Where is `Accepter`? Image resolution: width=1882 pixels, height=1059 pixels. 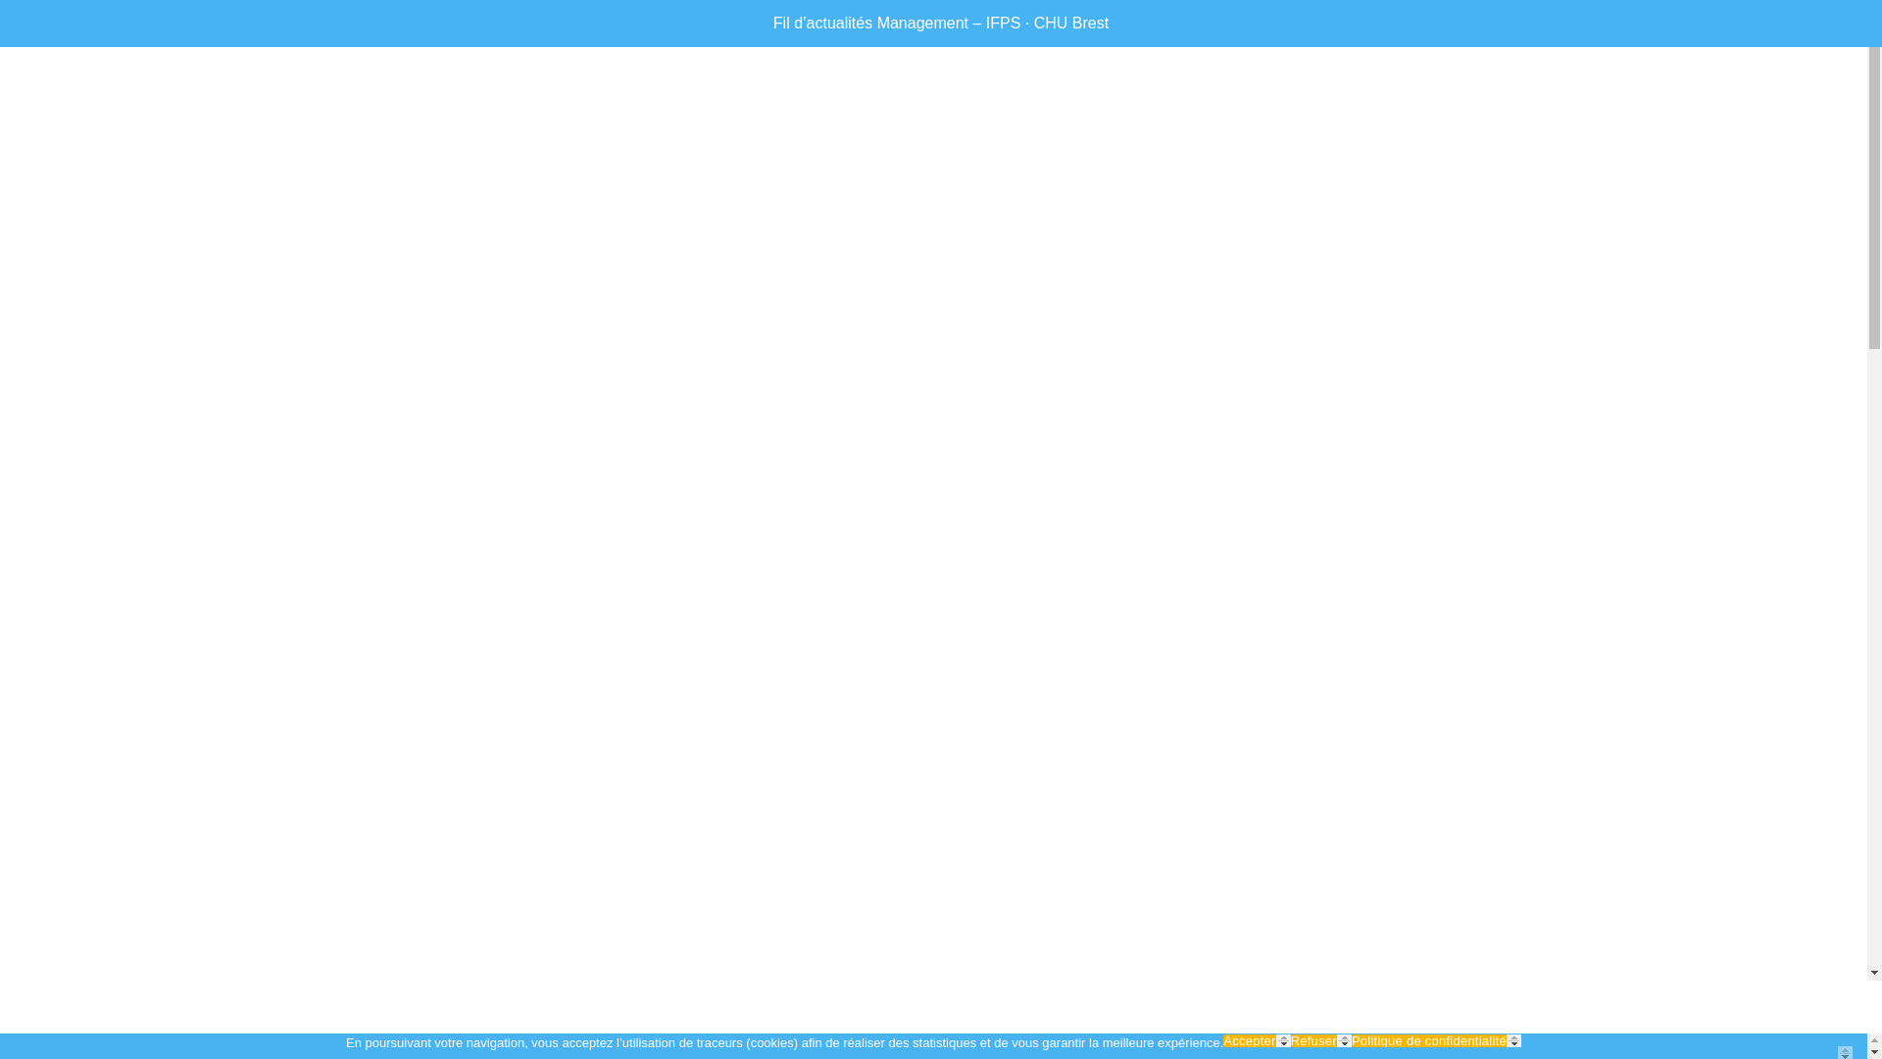 Accepter is located at coordinates (1257, 1041).